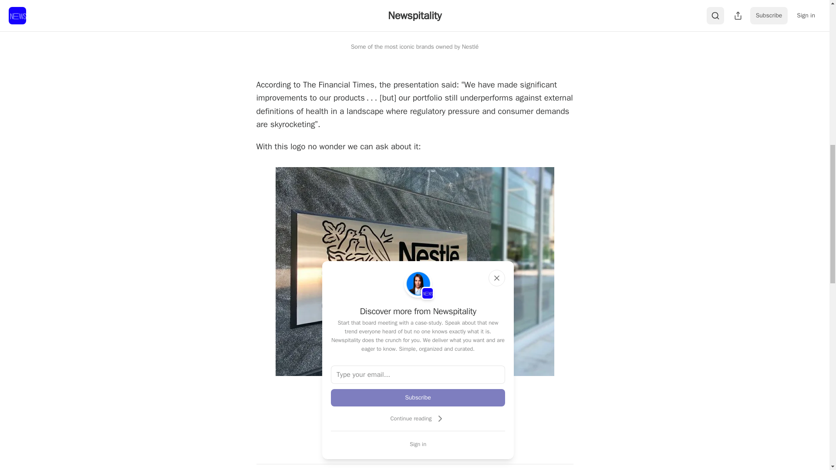  Describe the element at coordinates (415, 421) in the screenshot. I see `Share` at that location.